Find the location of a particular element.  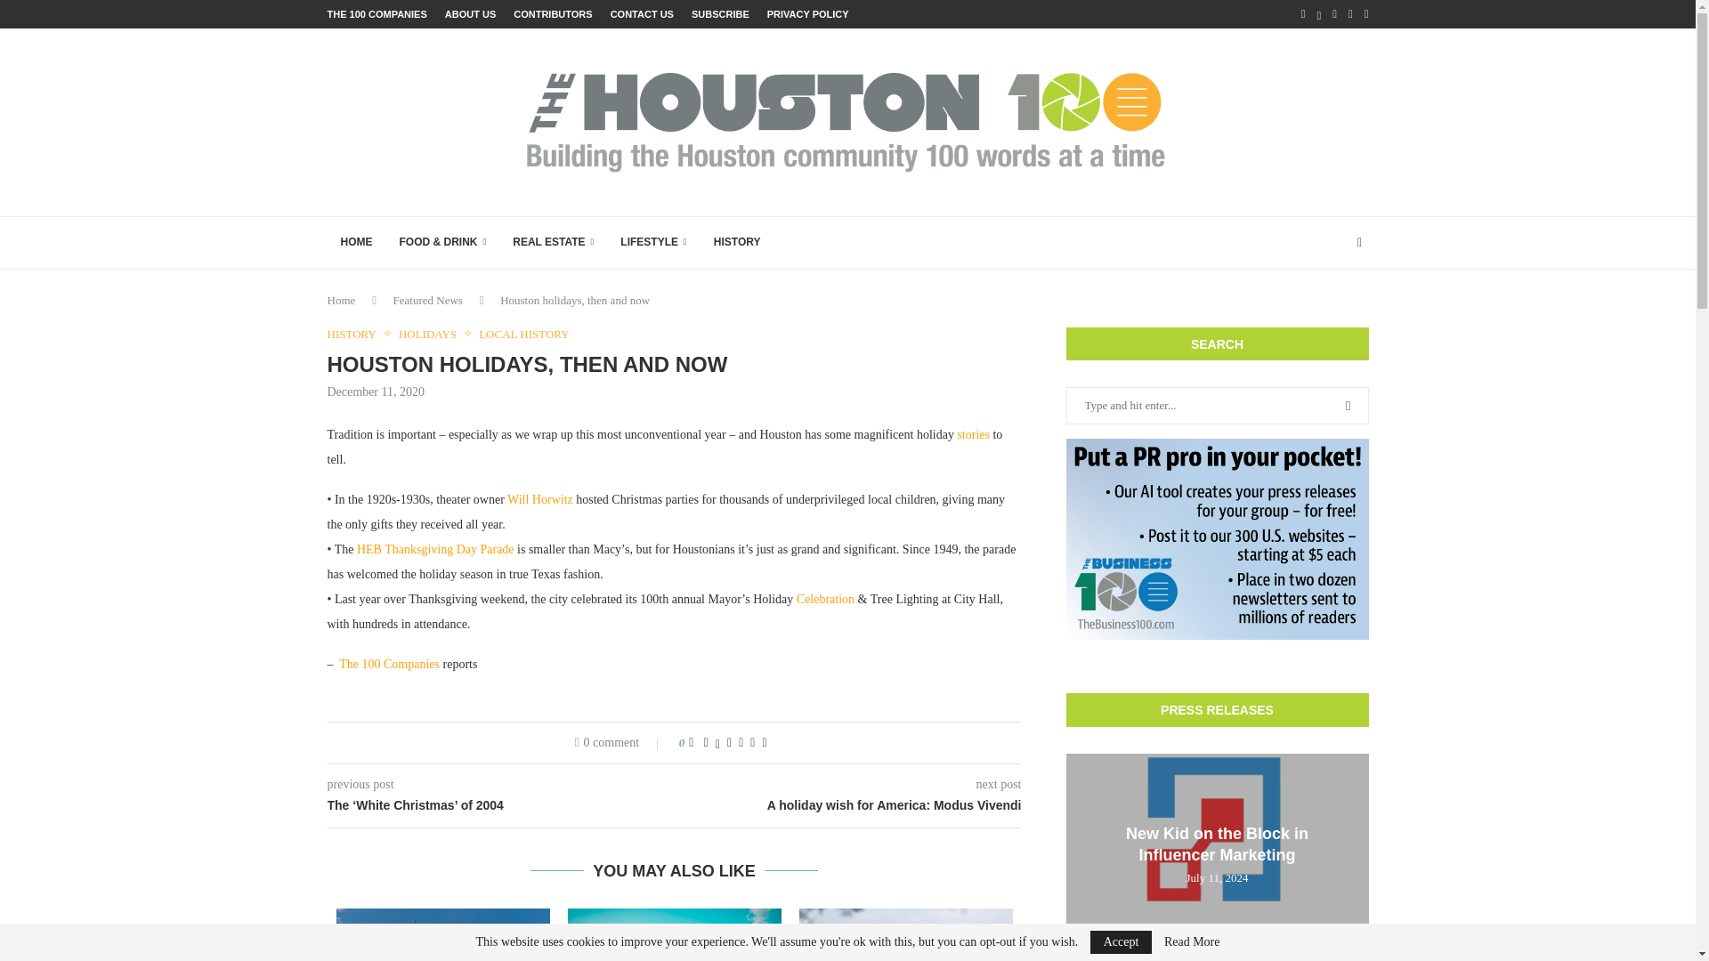

CONTRIBUTORS is located at coordinates (552, 14).